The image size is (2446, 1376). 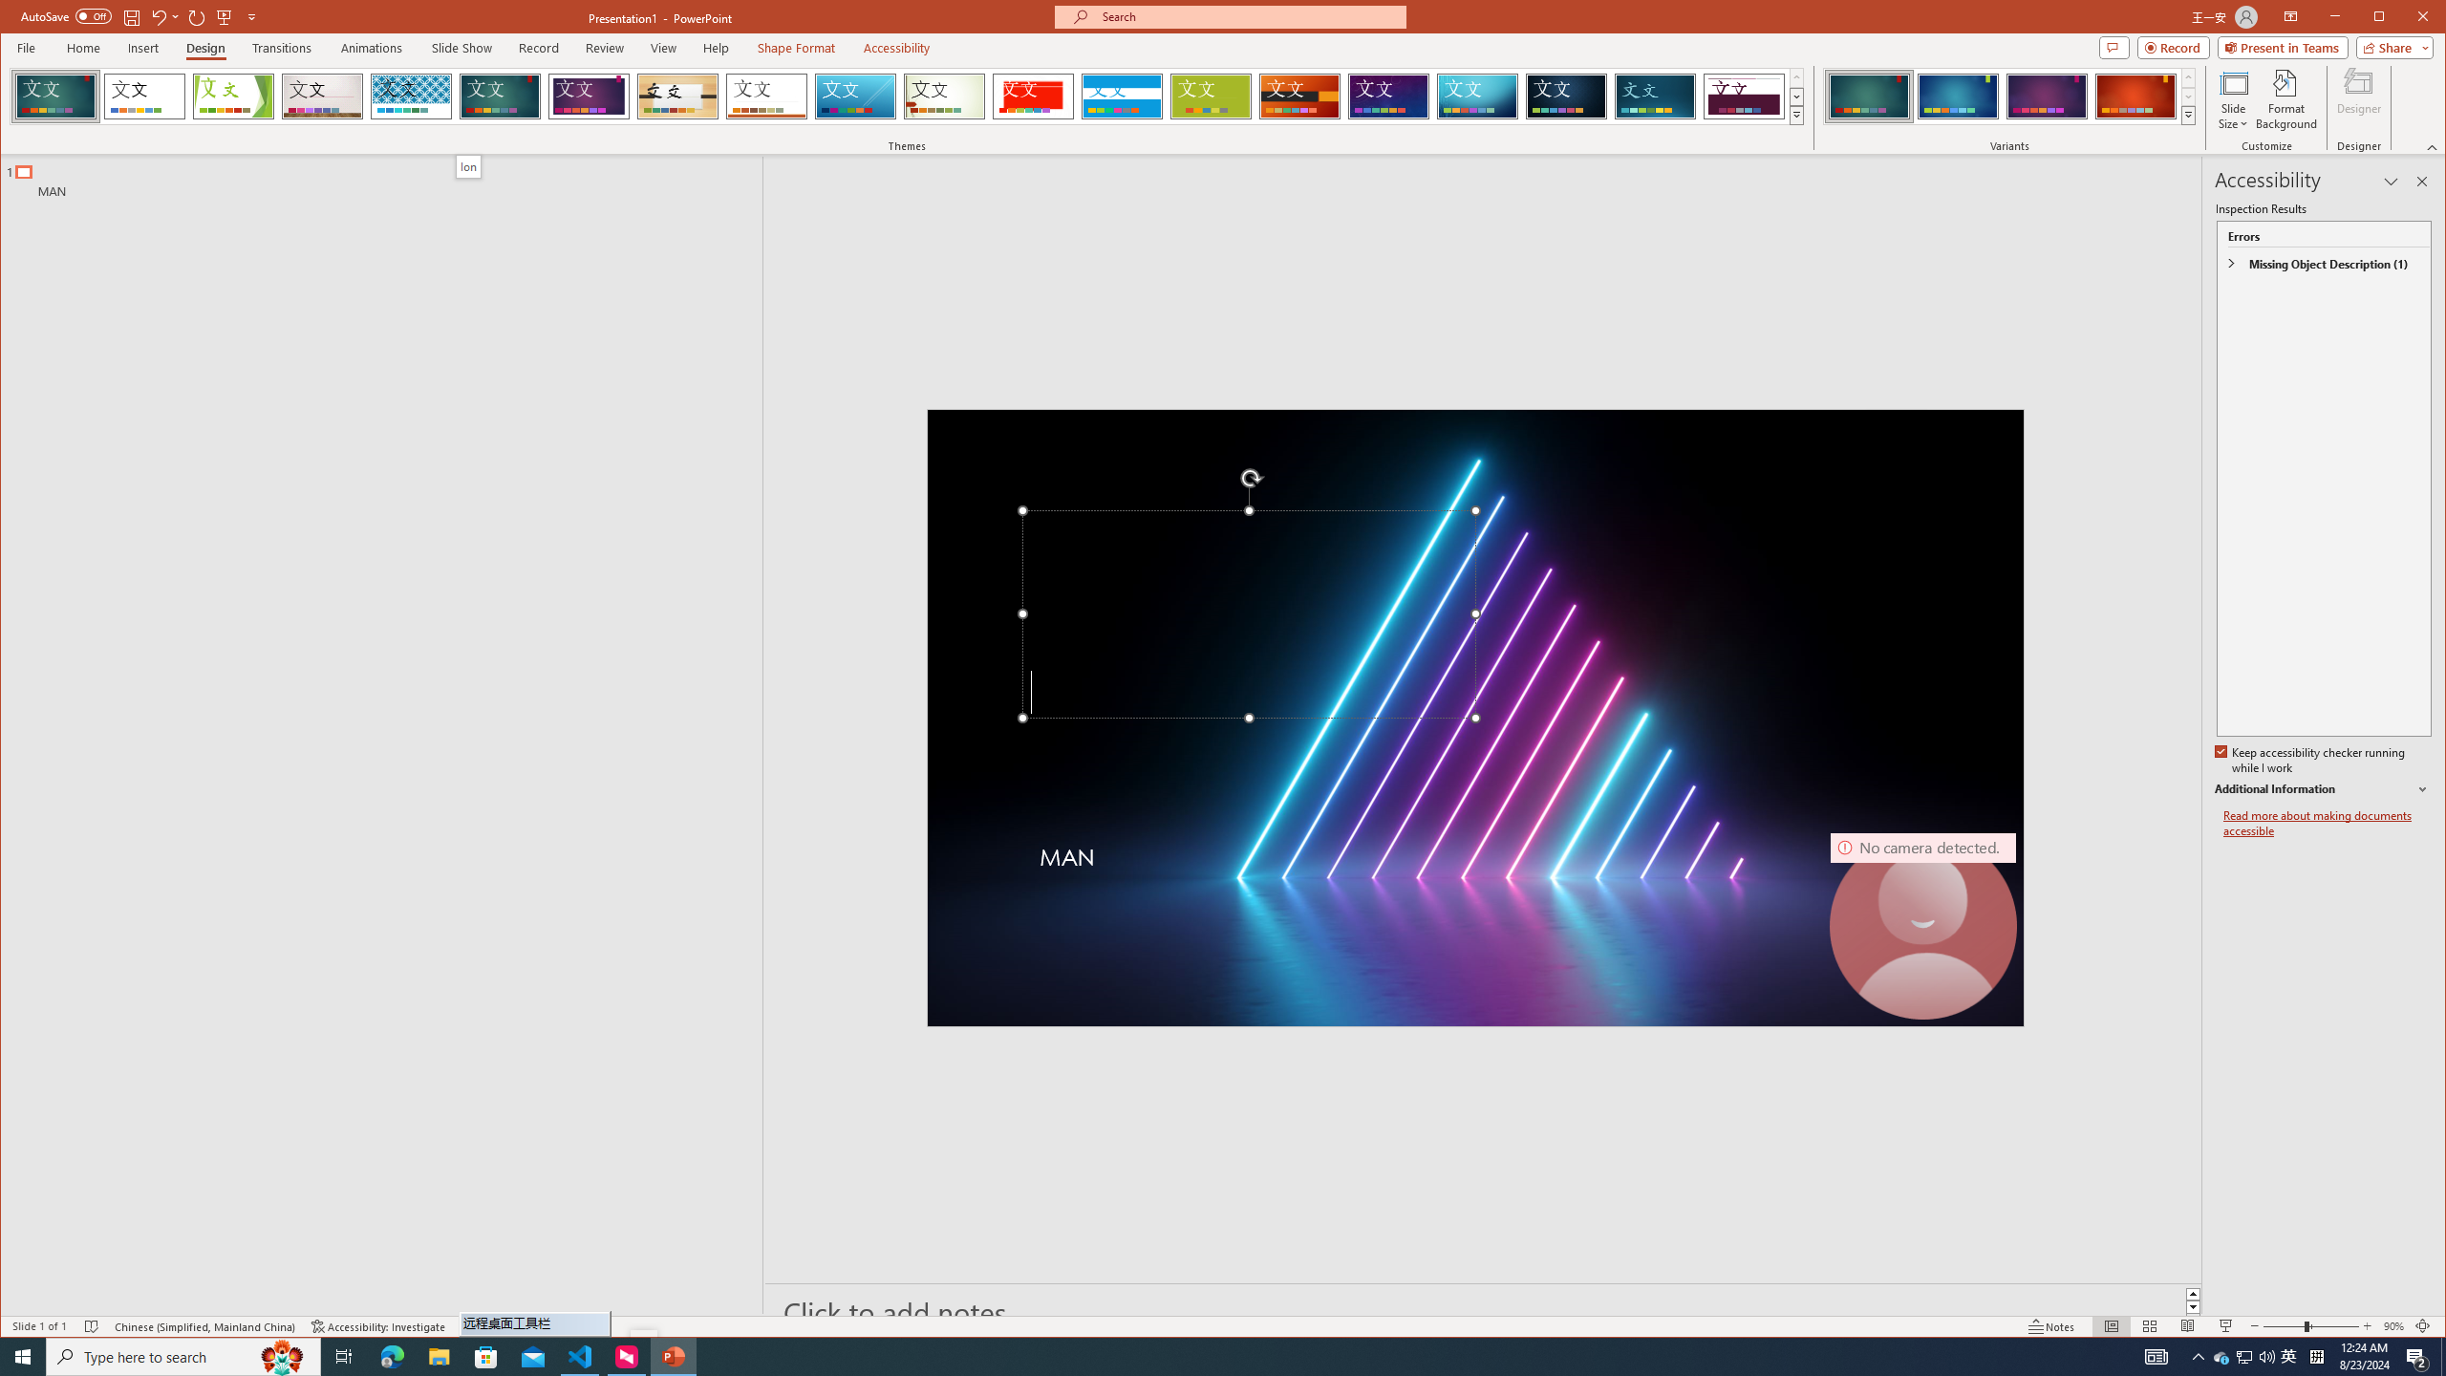 What do you see at coordinates (197, 16) in the screenshot?
I see `Redo` at bounding box center [197, 16].